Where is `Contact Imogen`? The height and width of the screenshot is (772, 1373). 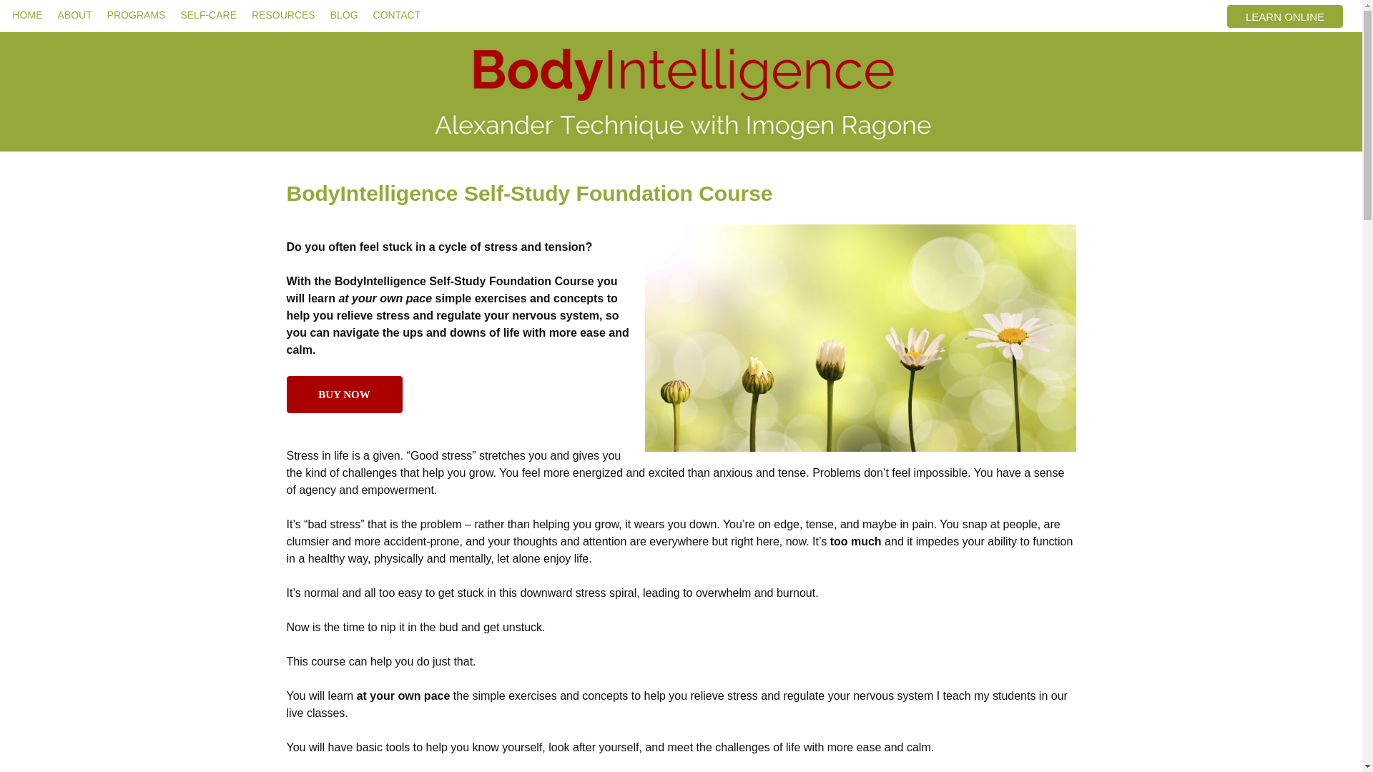
Contact Imogen is located at coordinates (396, 15).